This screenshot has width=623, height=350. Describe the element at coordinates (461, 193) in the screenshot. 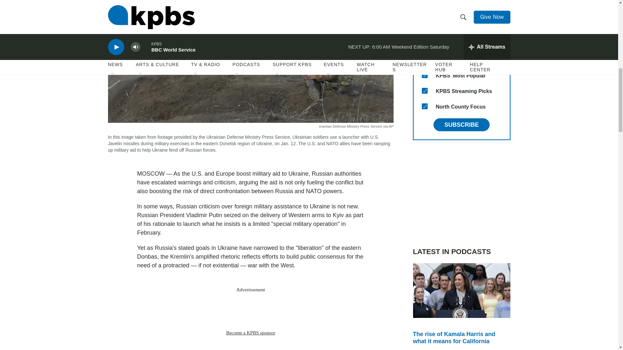

I see `3rd party ad content` at that location.